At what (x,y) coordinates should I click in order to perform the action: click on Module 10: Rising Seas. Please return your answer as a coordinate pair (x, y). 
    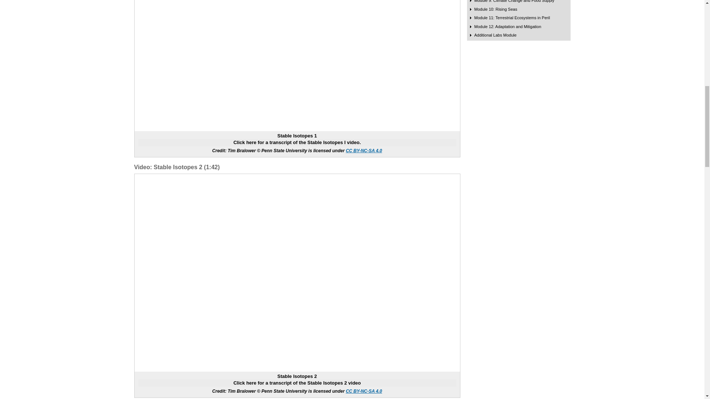
    Looking at the image, I should click on (496, 9).